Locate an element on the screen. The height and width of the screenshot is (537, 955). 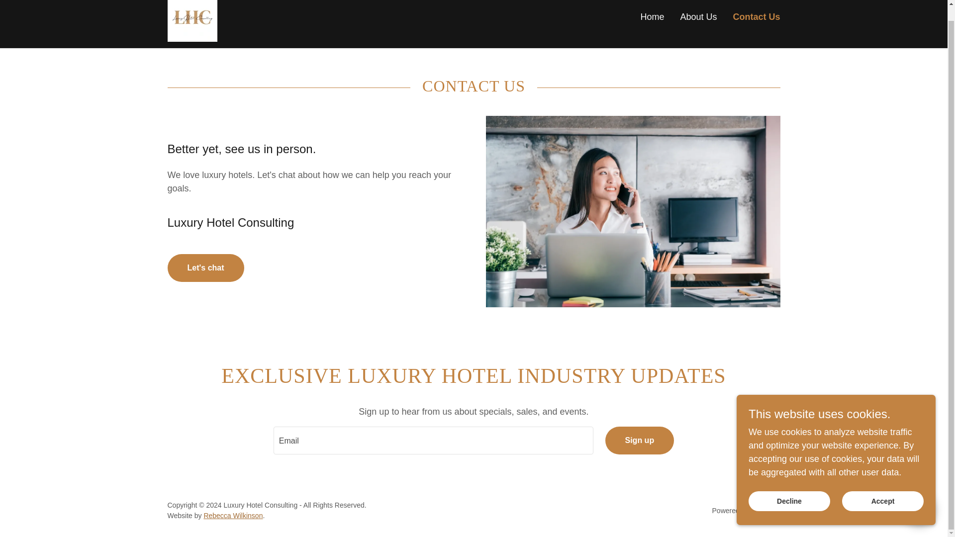
Rebecca Wilkinson is located at coordinates (233, 516).